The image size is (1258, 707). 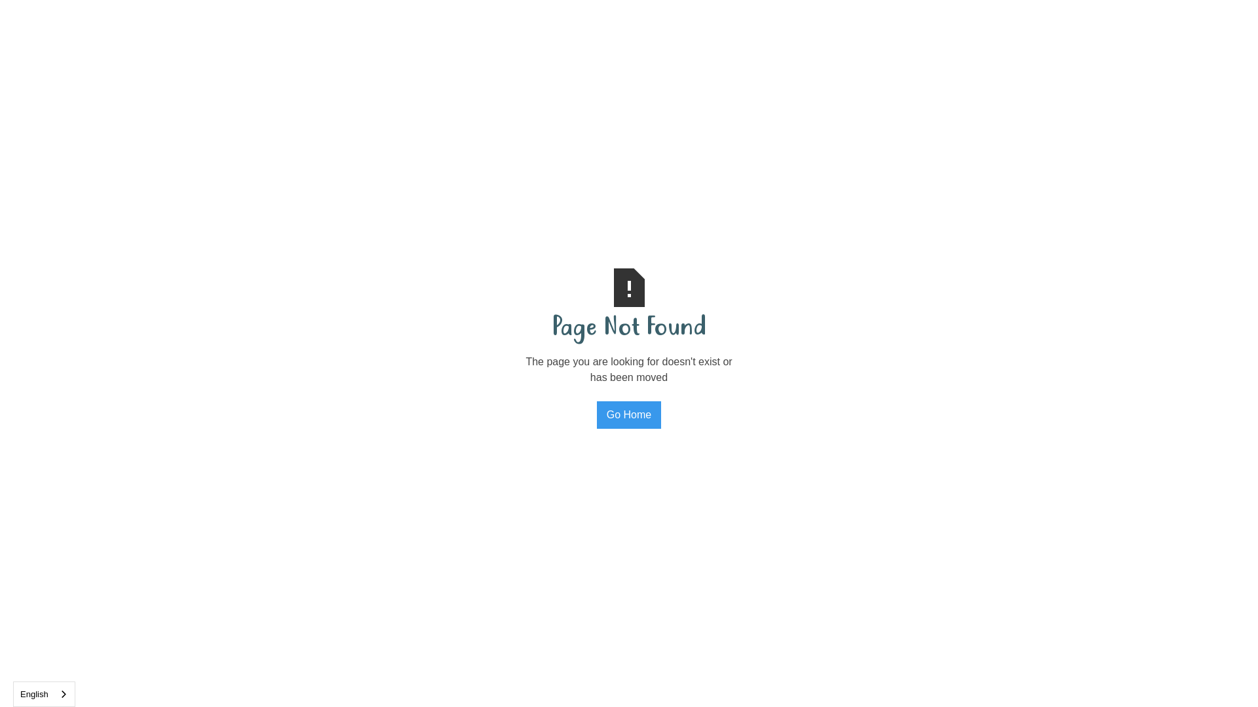 What do you see at coordinates (629, 415) in the screenshot?
I see `Go Home` at bounding box center [629, 415].